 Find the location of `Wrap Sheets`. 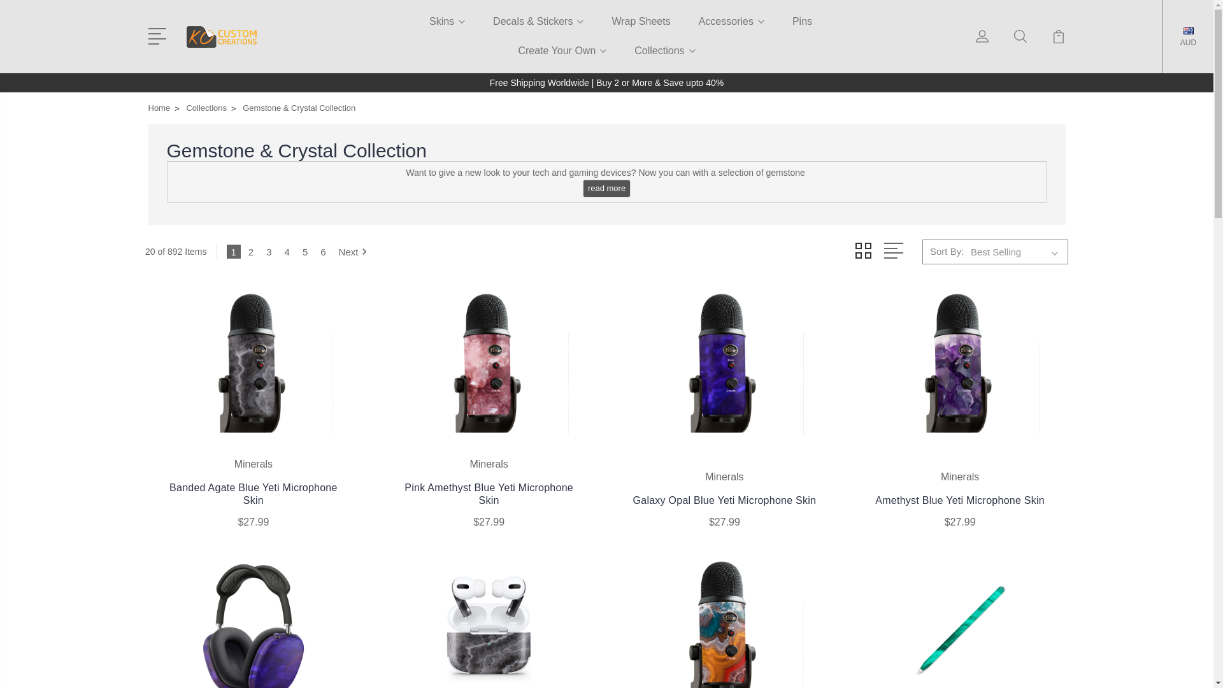

Wrap Sheets is located at coordinates (641, 29).